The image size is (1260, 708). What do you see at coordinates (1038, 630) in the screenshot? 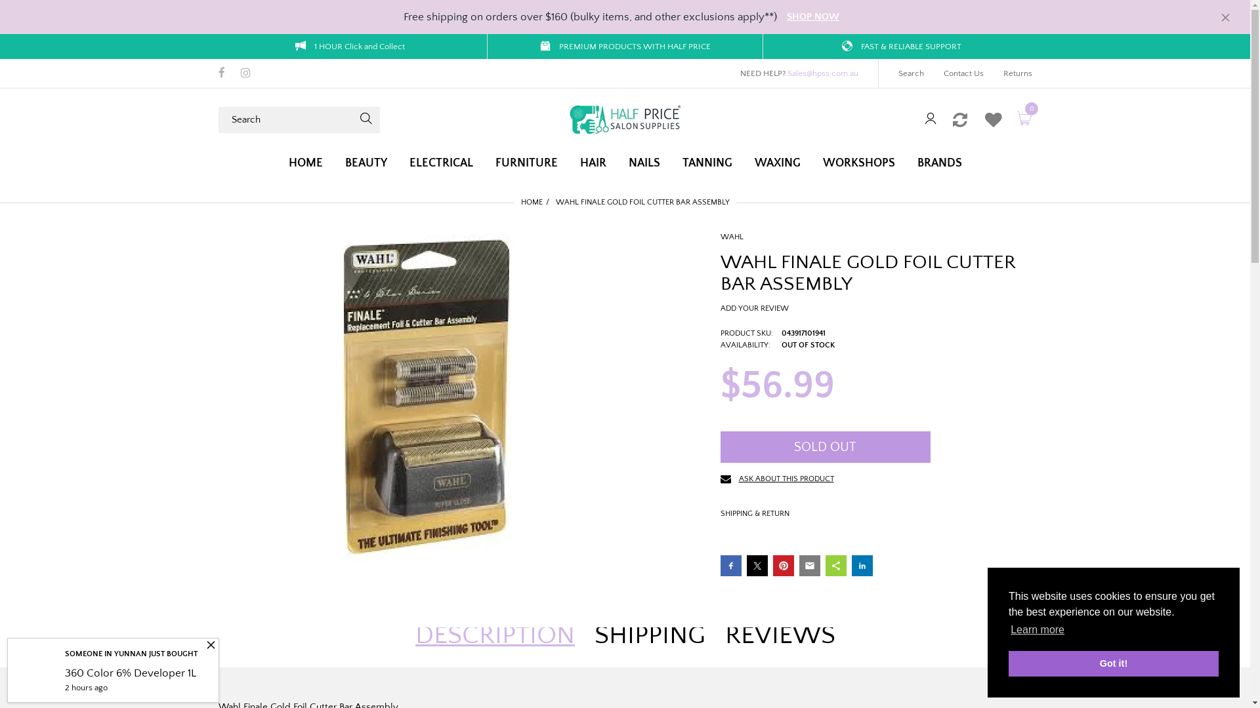
I see `Learn more` at bounding box center [1038, 630].